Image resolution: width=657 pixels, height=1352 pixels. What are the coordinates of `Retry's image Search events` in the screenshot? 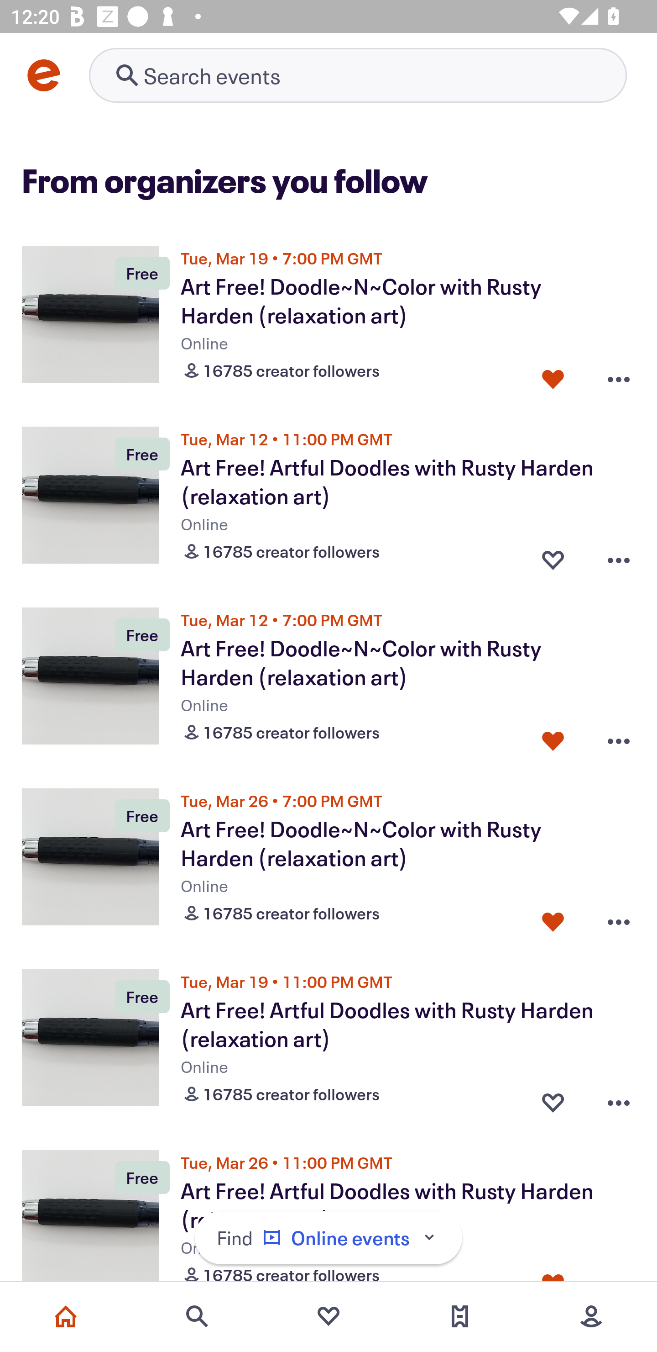 It's located at (358, 75).